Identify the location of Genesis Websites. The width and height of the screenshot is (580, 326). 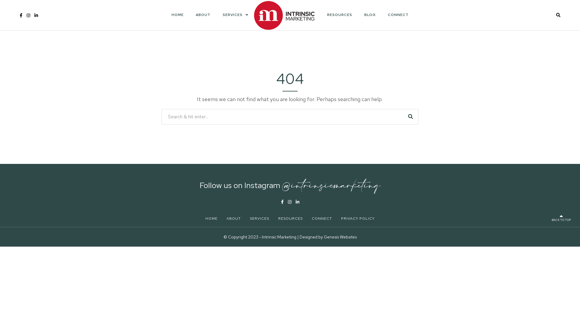
(340, 237).